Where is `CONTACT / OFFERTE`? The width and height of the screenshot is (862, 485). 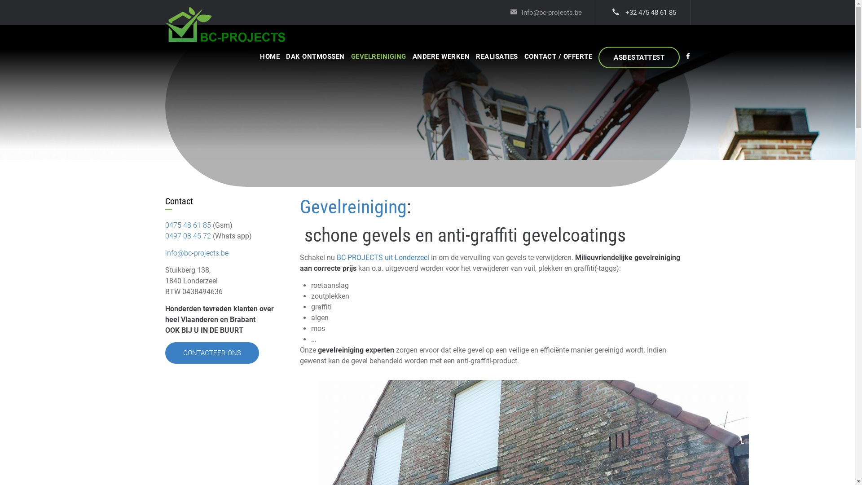
CONTACT / OFFERTE is located at coordinates (559, 57).